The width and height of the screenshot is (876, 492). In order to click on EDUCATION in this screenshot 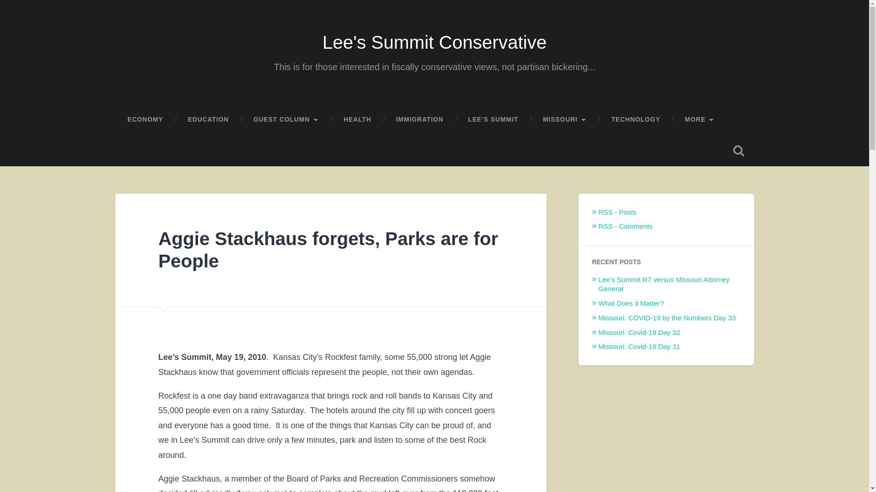, I will do `click(209, 119)`.